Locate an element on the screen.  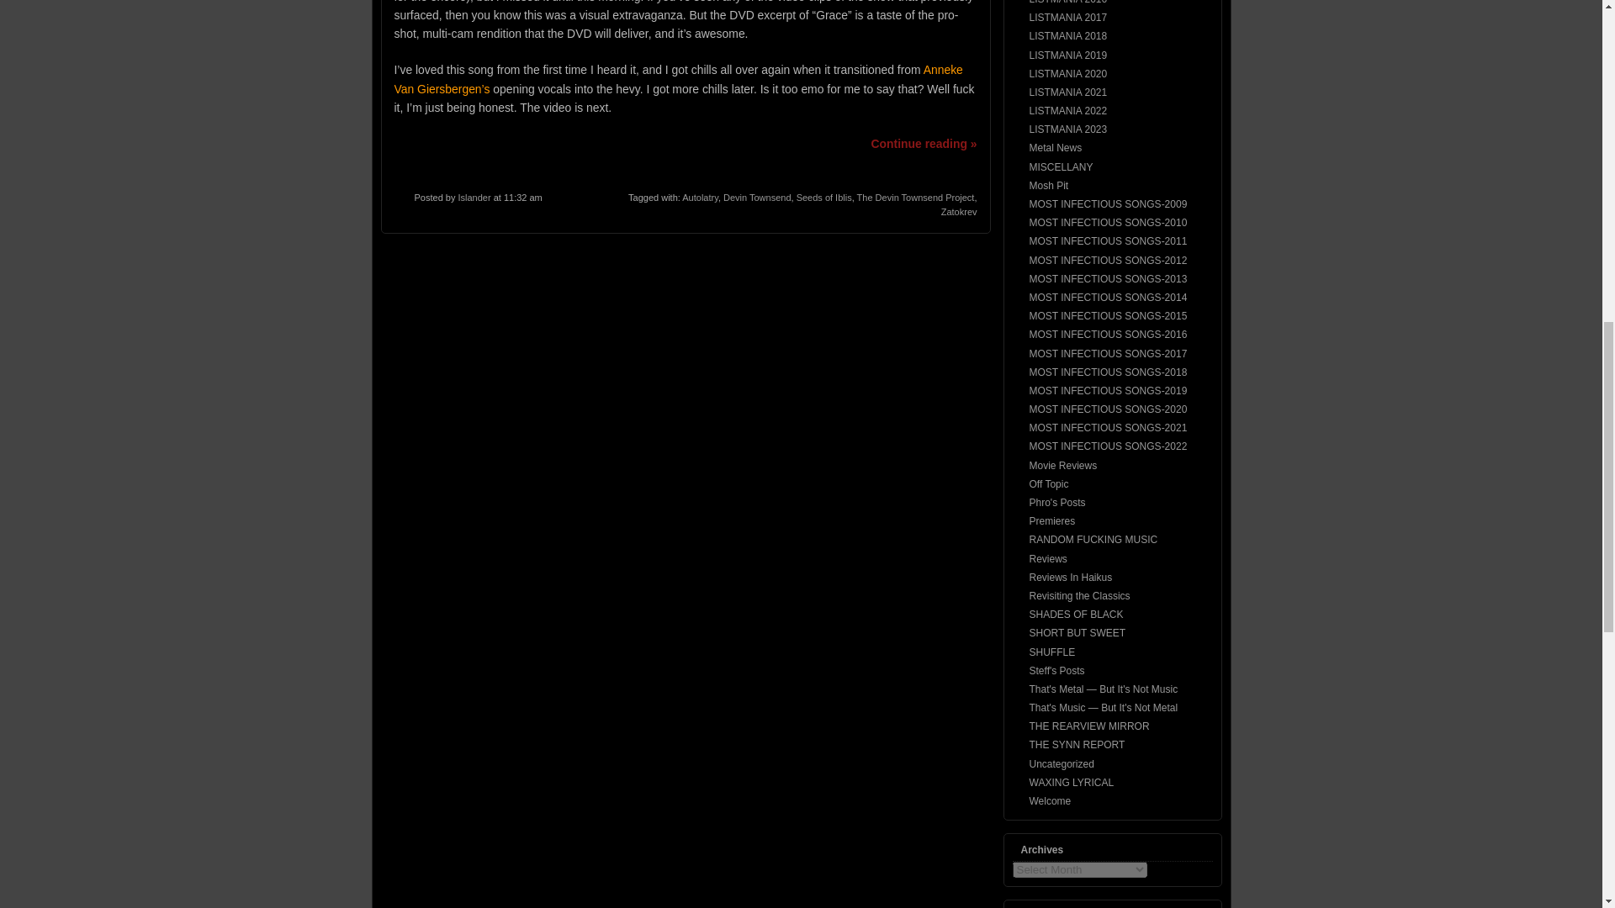
Islander is located at coordinates (474, 197).